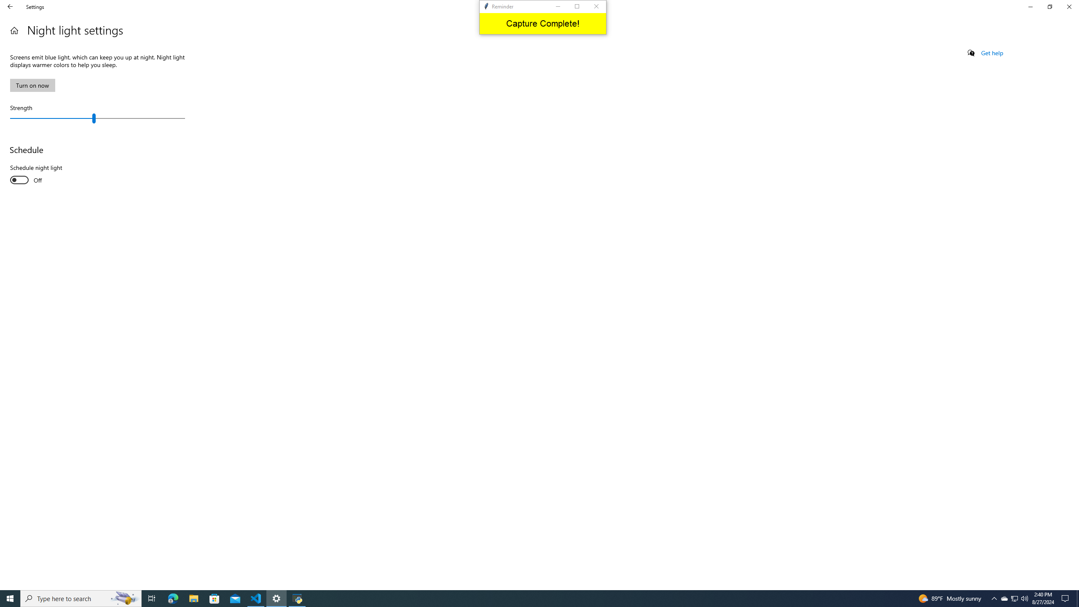 The width and height of the screenshot is (1079, 607). I want to click on Back, so click(1015, 599).